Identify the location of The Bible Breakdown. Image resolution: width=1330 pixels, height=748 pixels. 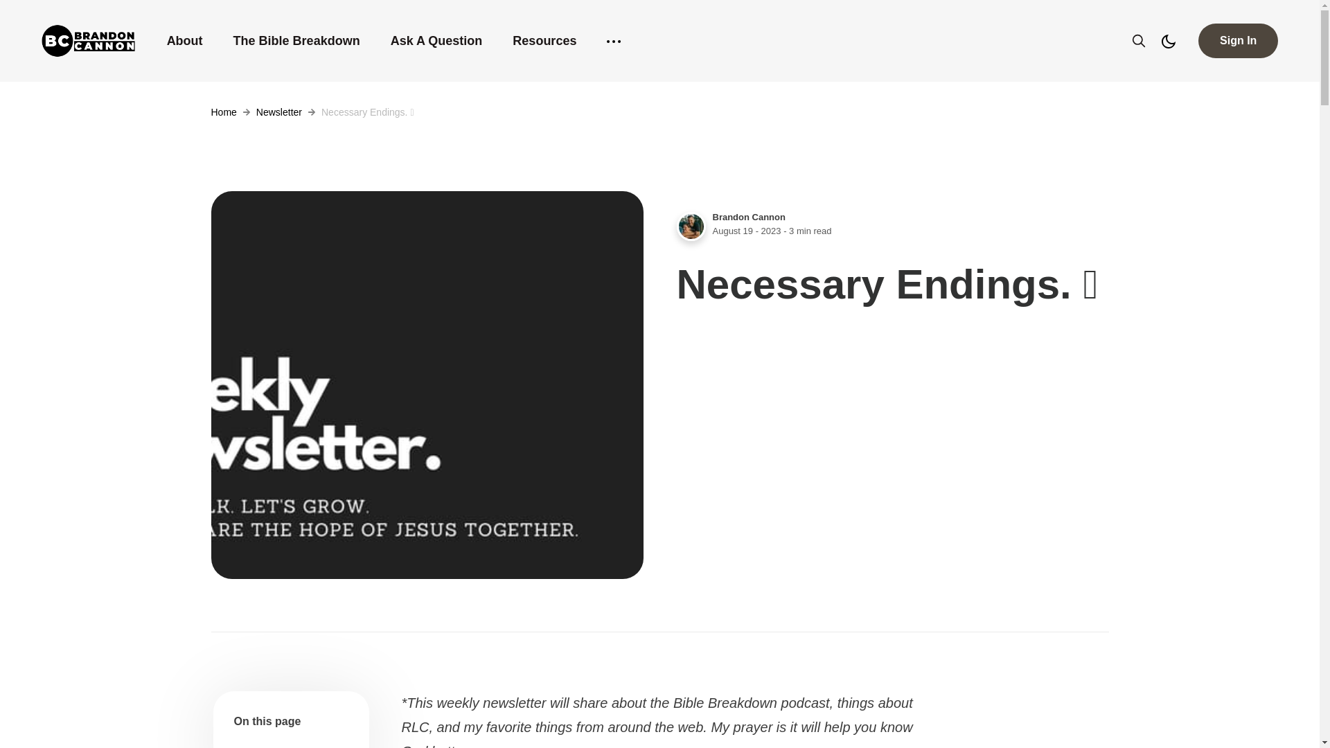
(296, 40).